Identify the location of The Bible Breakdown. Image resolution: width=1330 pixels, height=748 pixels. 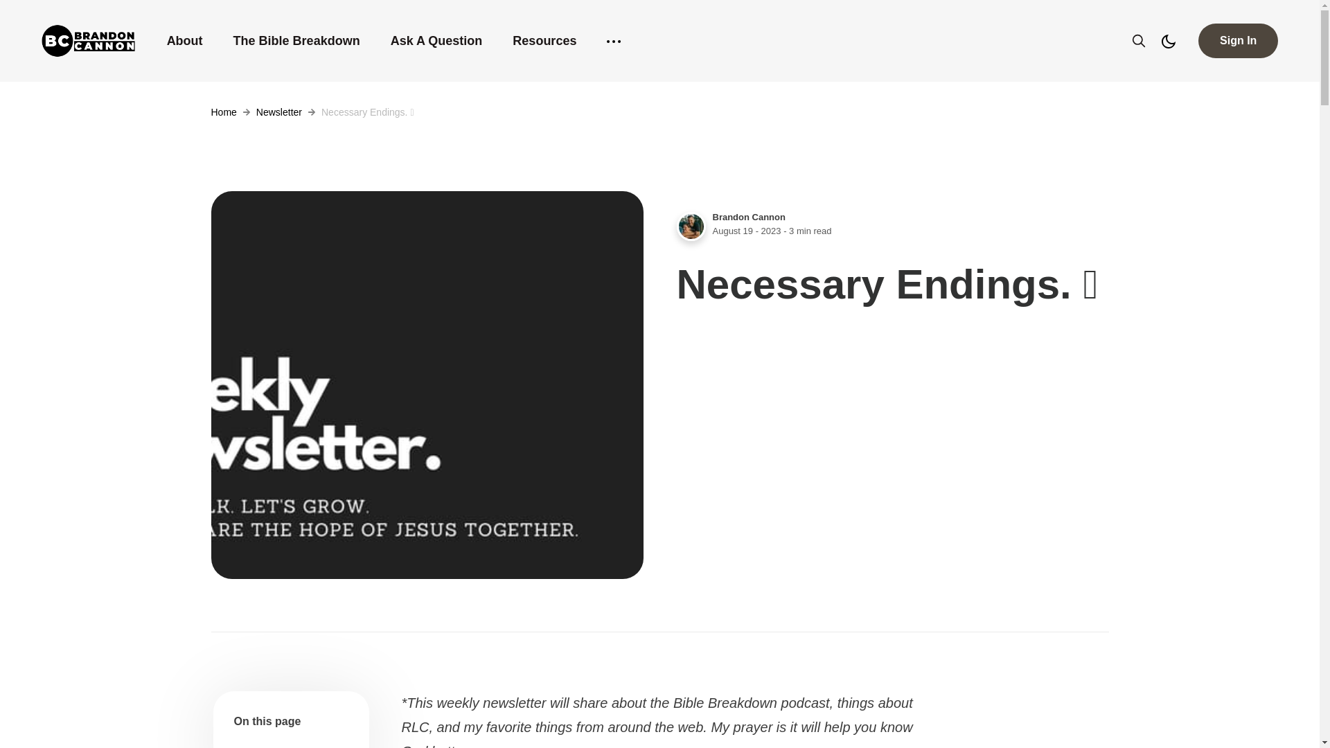
(296, 40).